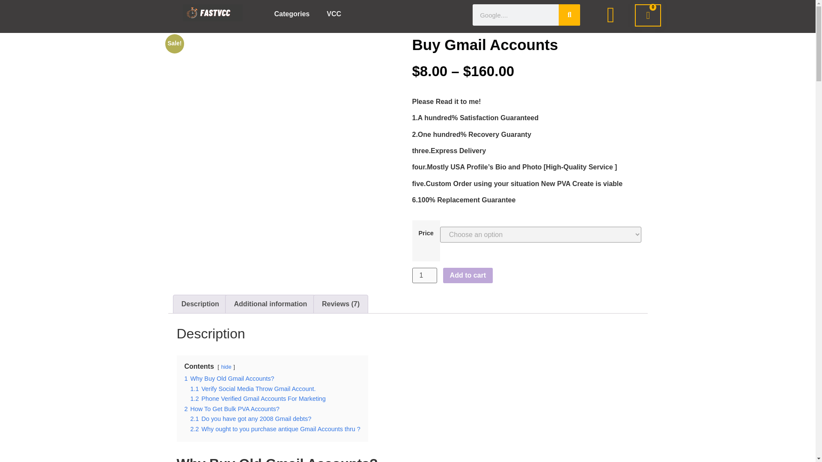 Image resolution: width=822 pixels, height=462 pixels. I want to click on Description, so click(200, 304).